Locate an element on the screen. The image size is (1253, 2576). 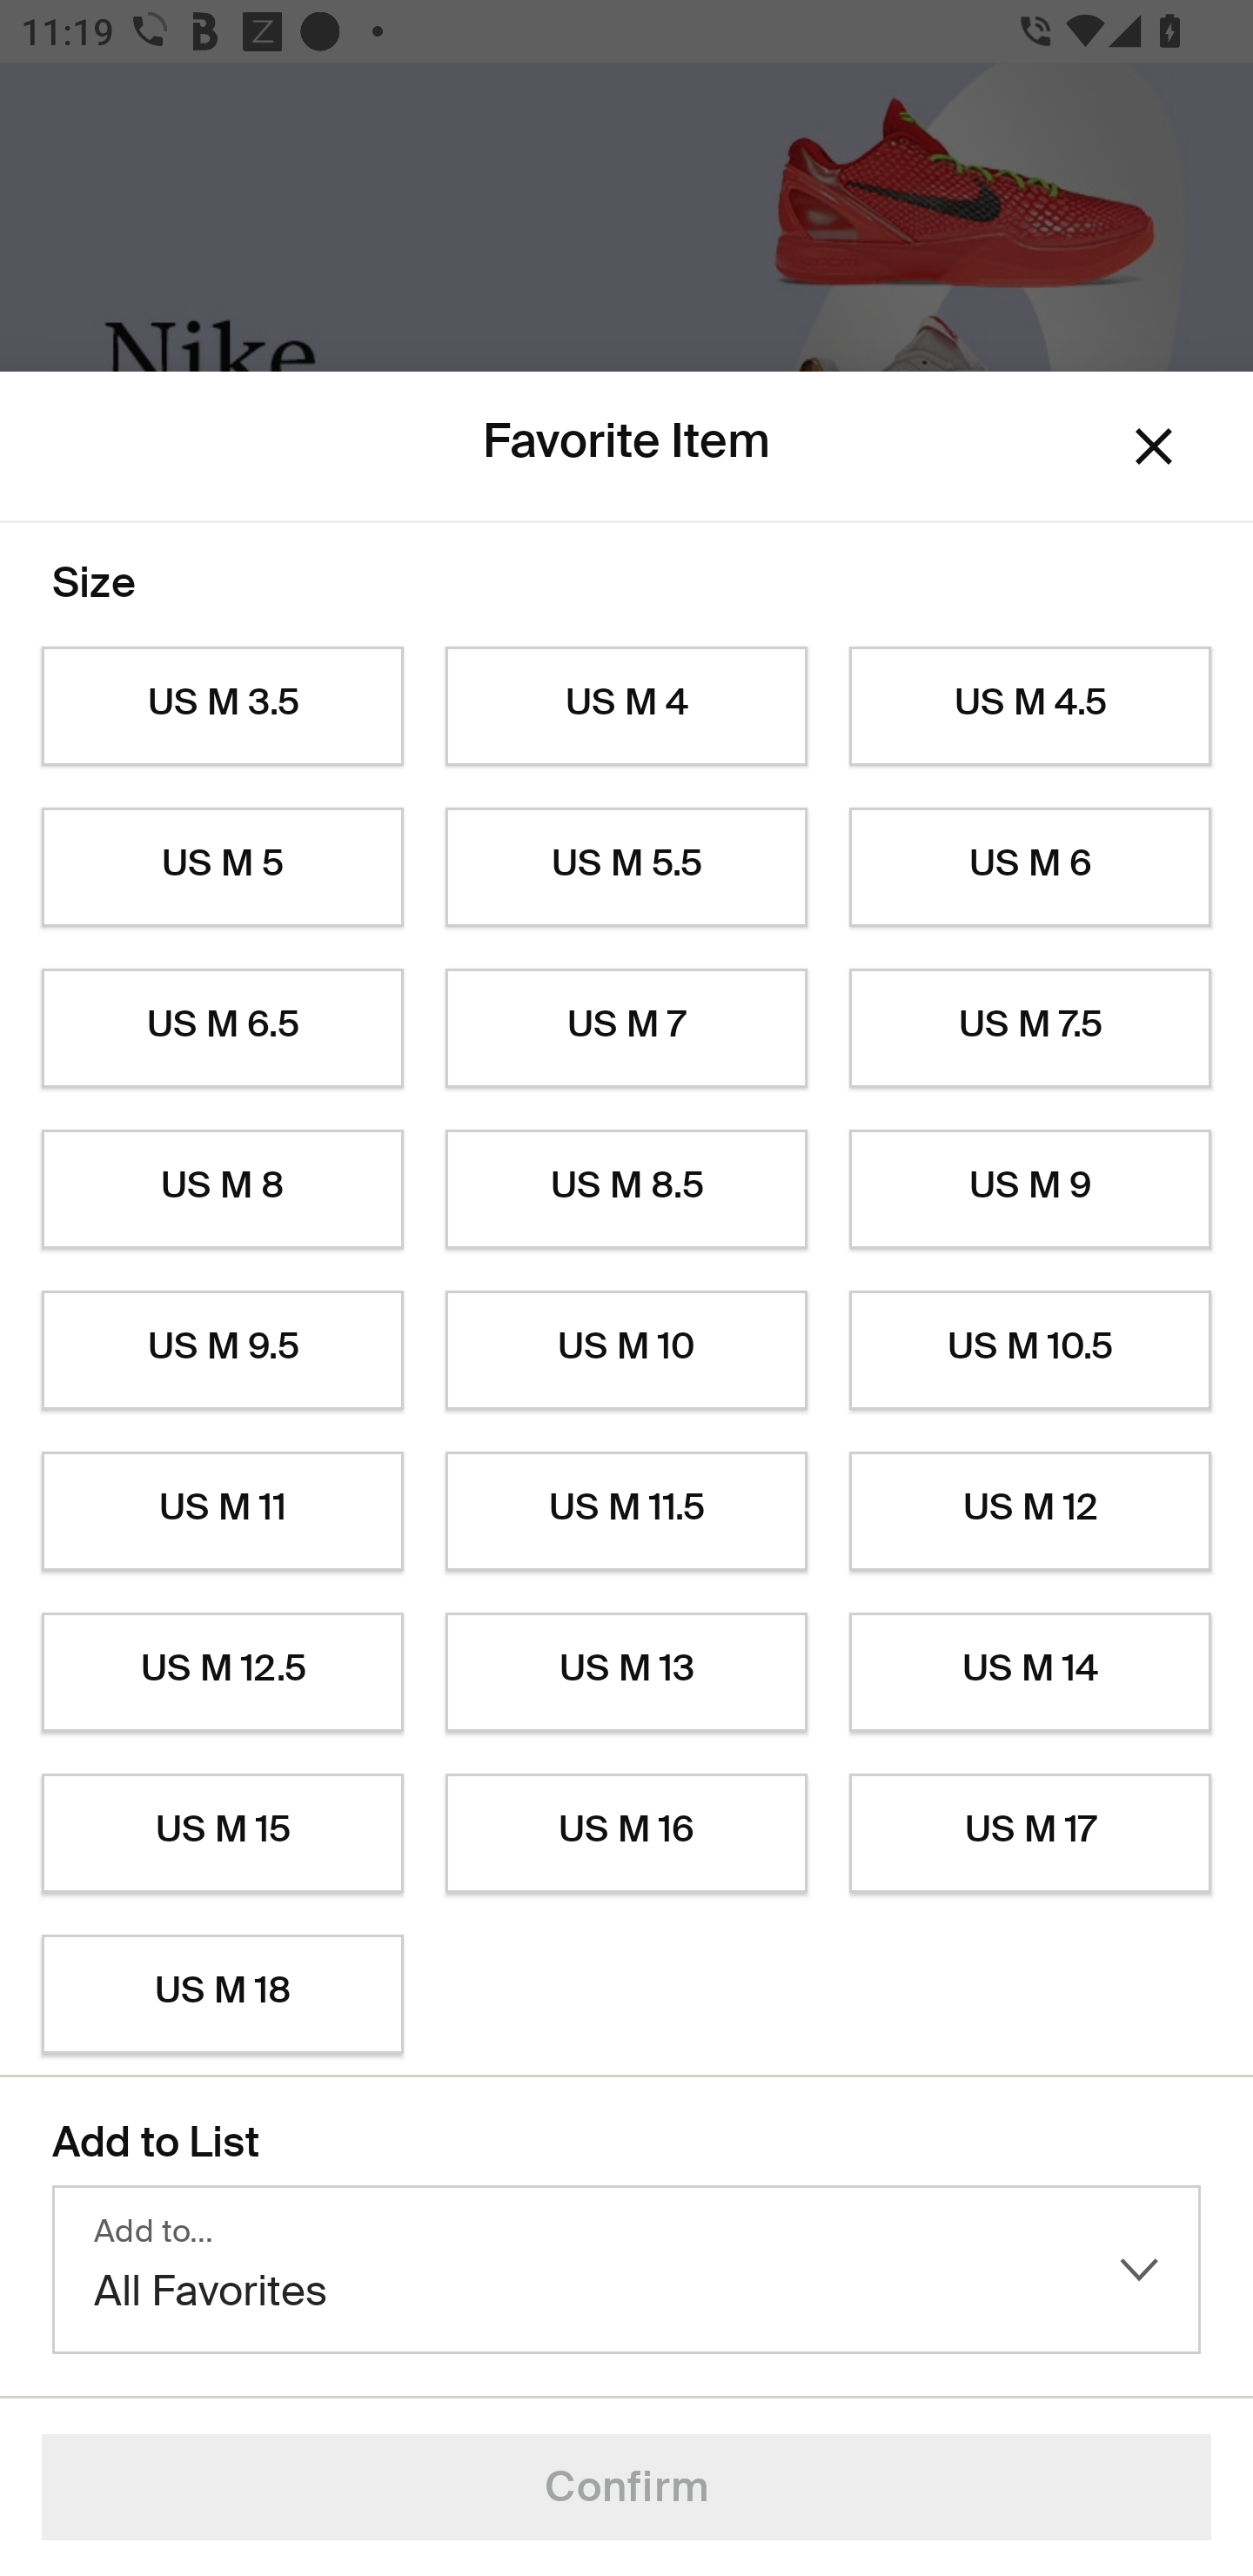
US M 15 is located at coordinates (222, 1834).